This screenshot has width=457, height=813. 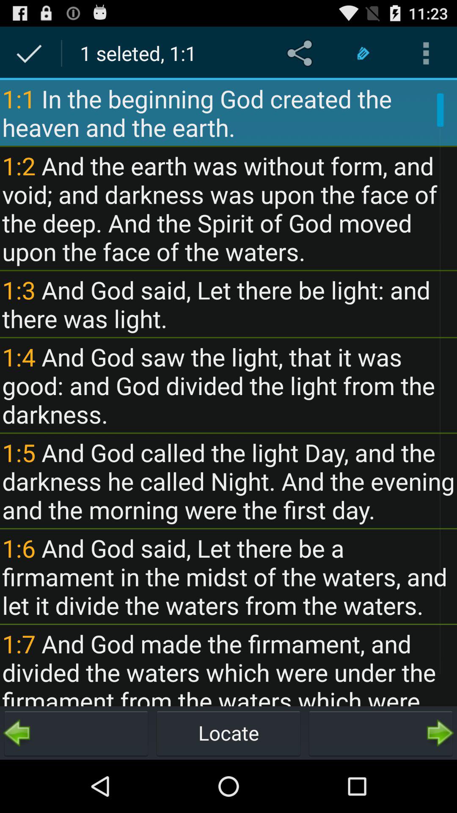 What do you see at coordinates (76, 733) in the screenshot?
I see `choose button next to the locate` at bounding box center [76, 733].